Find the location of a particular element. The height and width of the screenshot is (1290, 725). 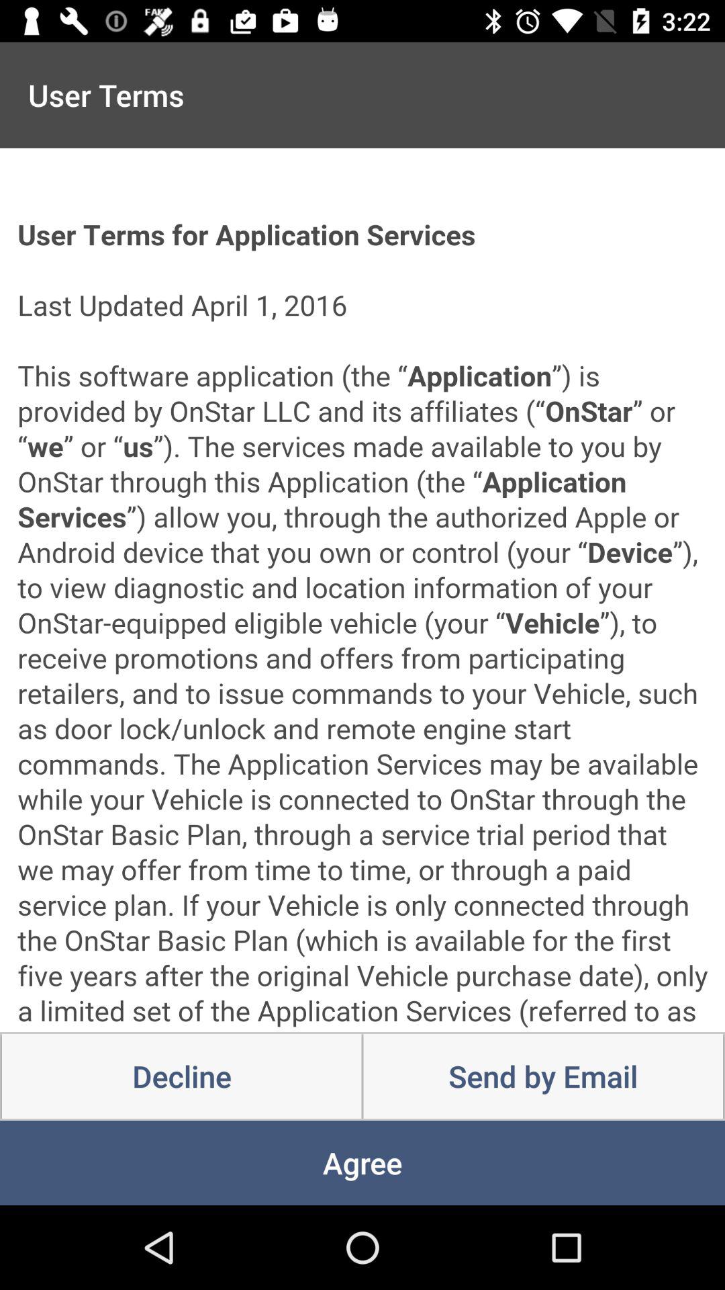

open the item at the bottom right corner is located at coordinates (543, 1076).